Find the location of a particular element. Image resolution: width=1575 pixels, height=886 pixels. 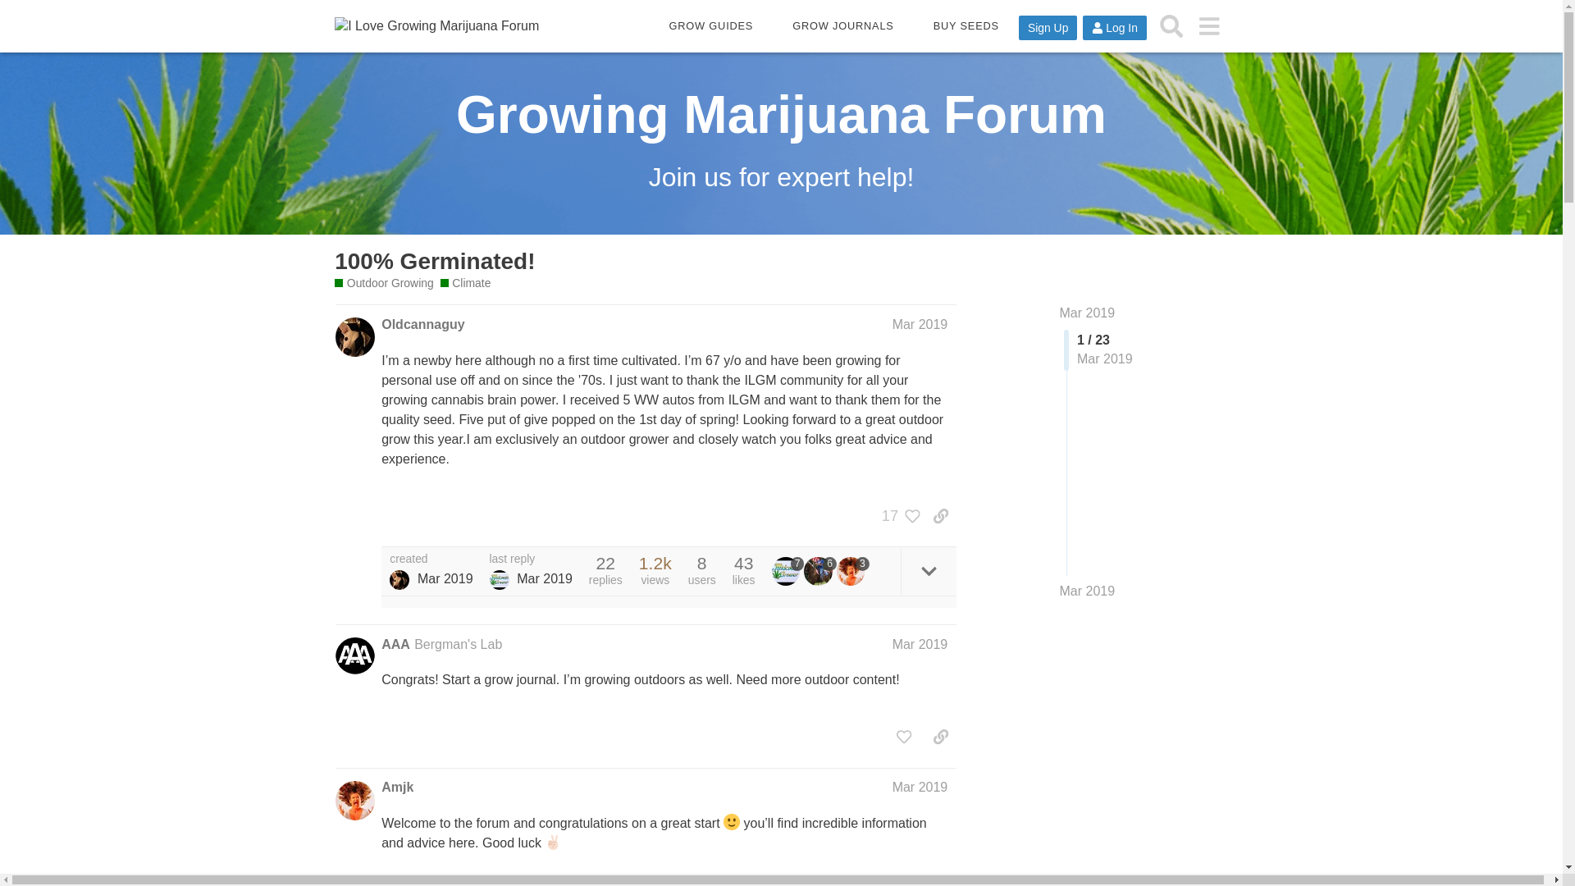

copy a link to this post to clipboard is located at coordinates (940, 515).